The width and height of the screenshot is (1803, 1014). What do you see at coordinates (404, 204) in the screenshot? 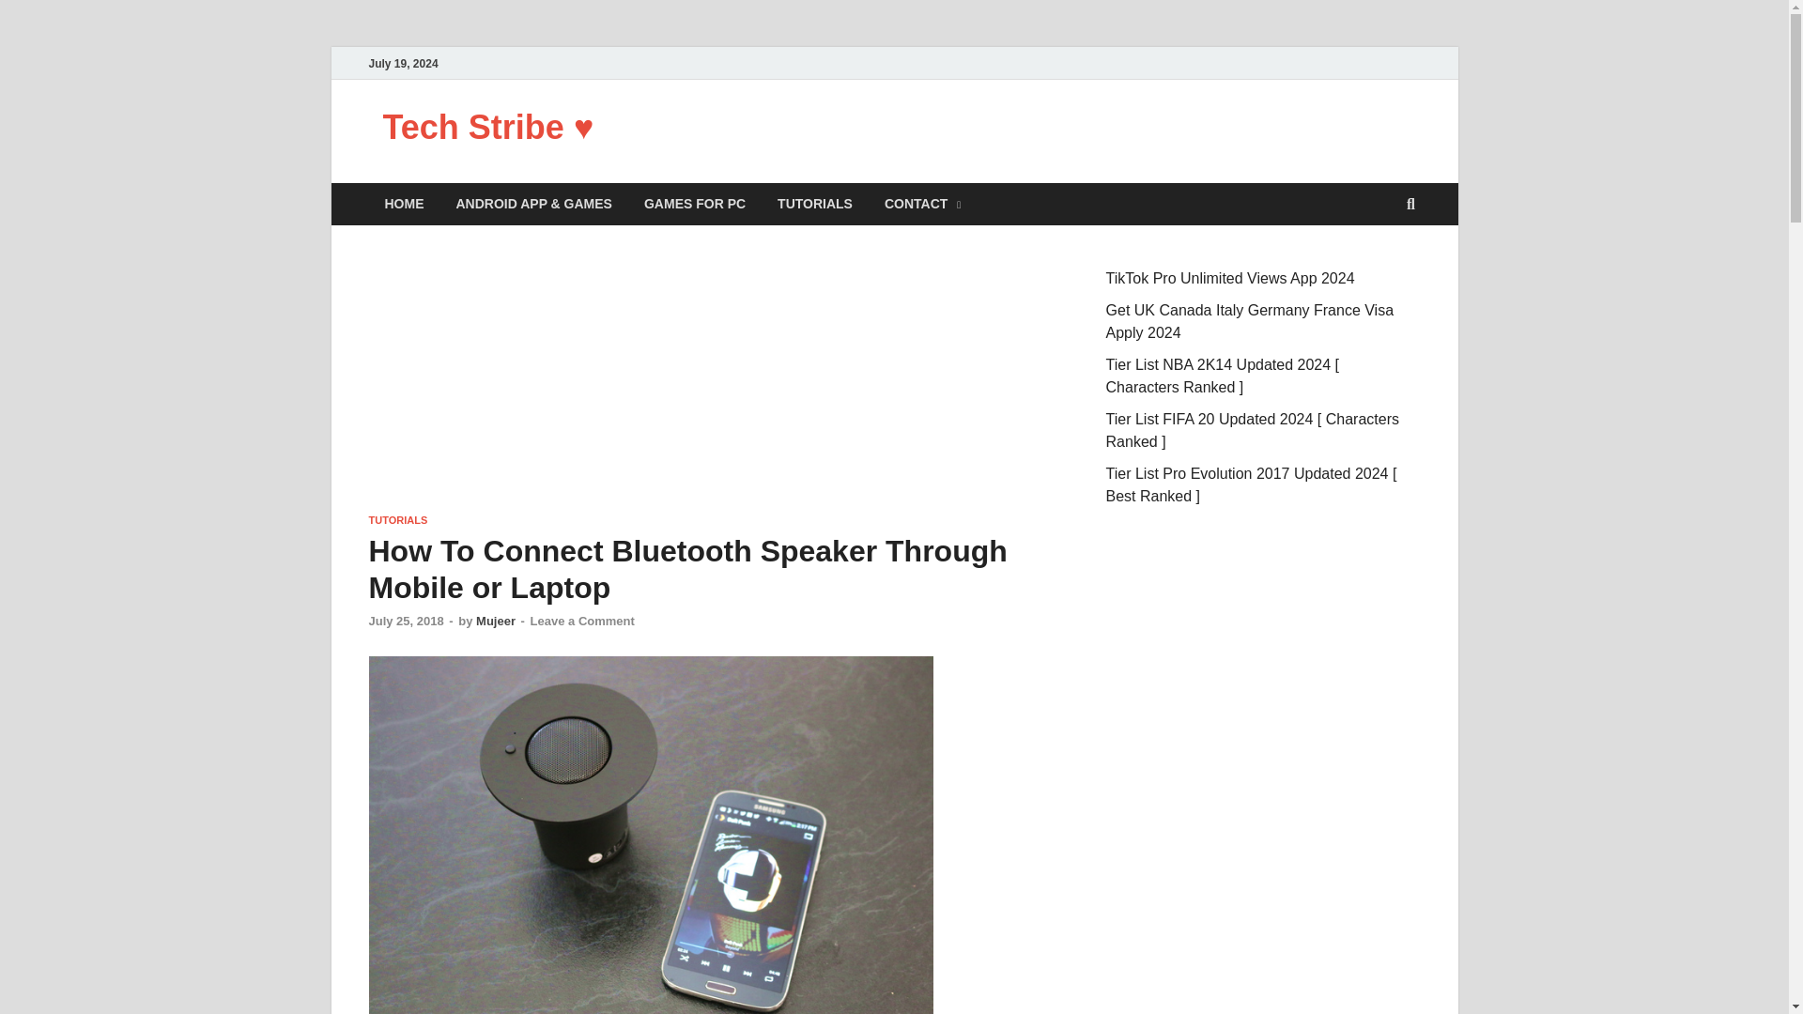
I see `HOME` at bounding box center [404, 204].